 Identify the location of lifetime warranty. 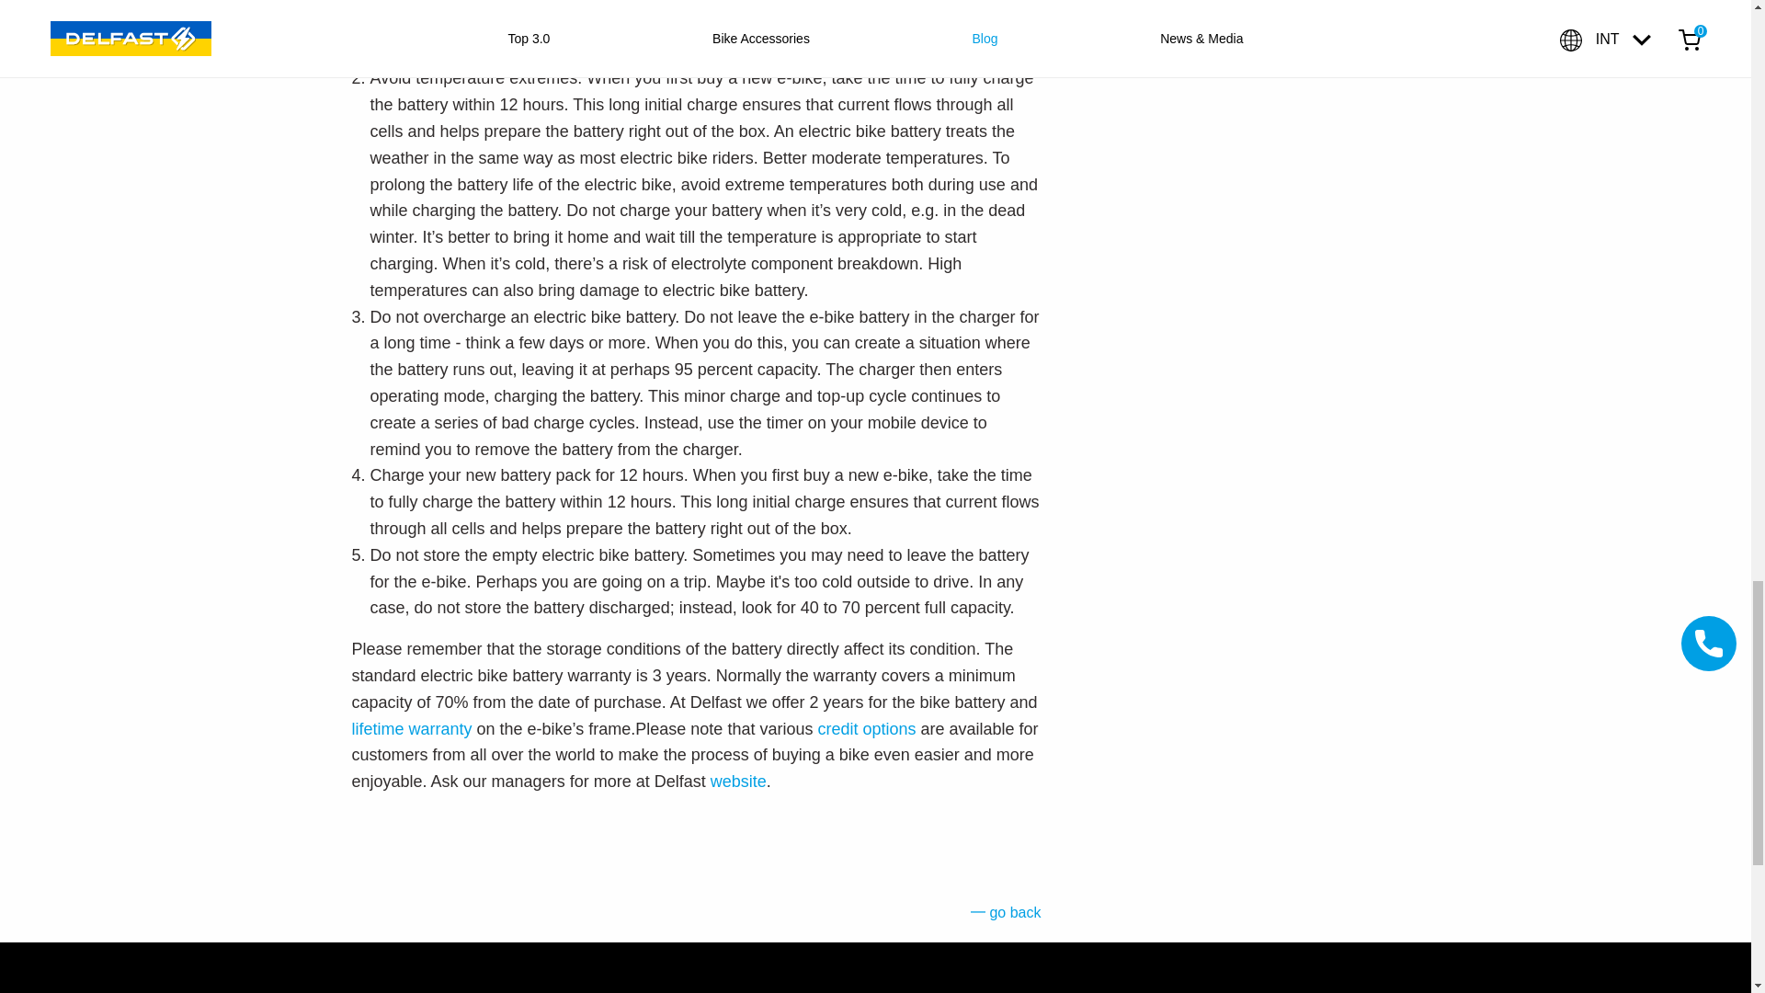
(411, 729).